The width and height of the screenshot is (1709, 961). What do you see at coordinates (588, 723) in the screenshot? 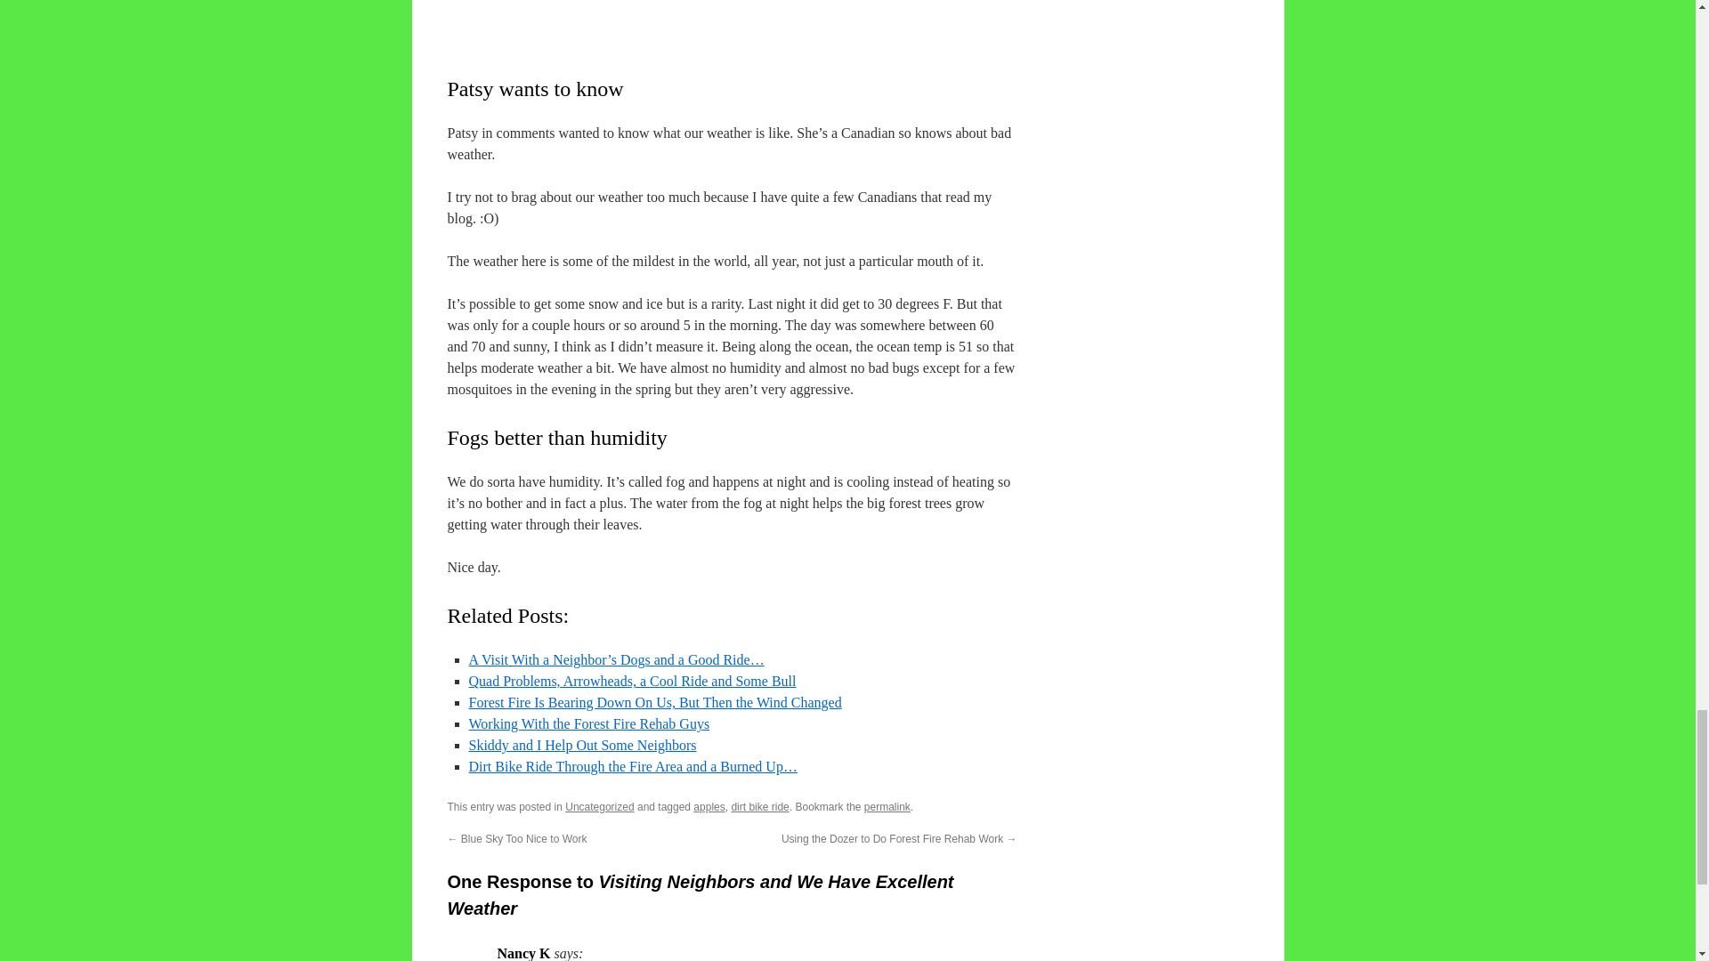
I see `Working With the Forest Fire Rehab Guys` at bounding box center [588, 723].